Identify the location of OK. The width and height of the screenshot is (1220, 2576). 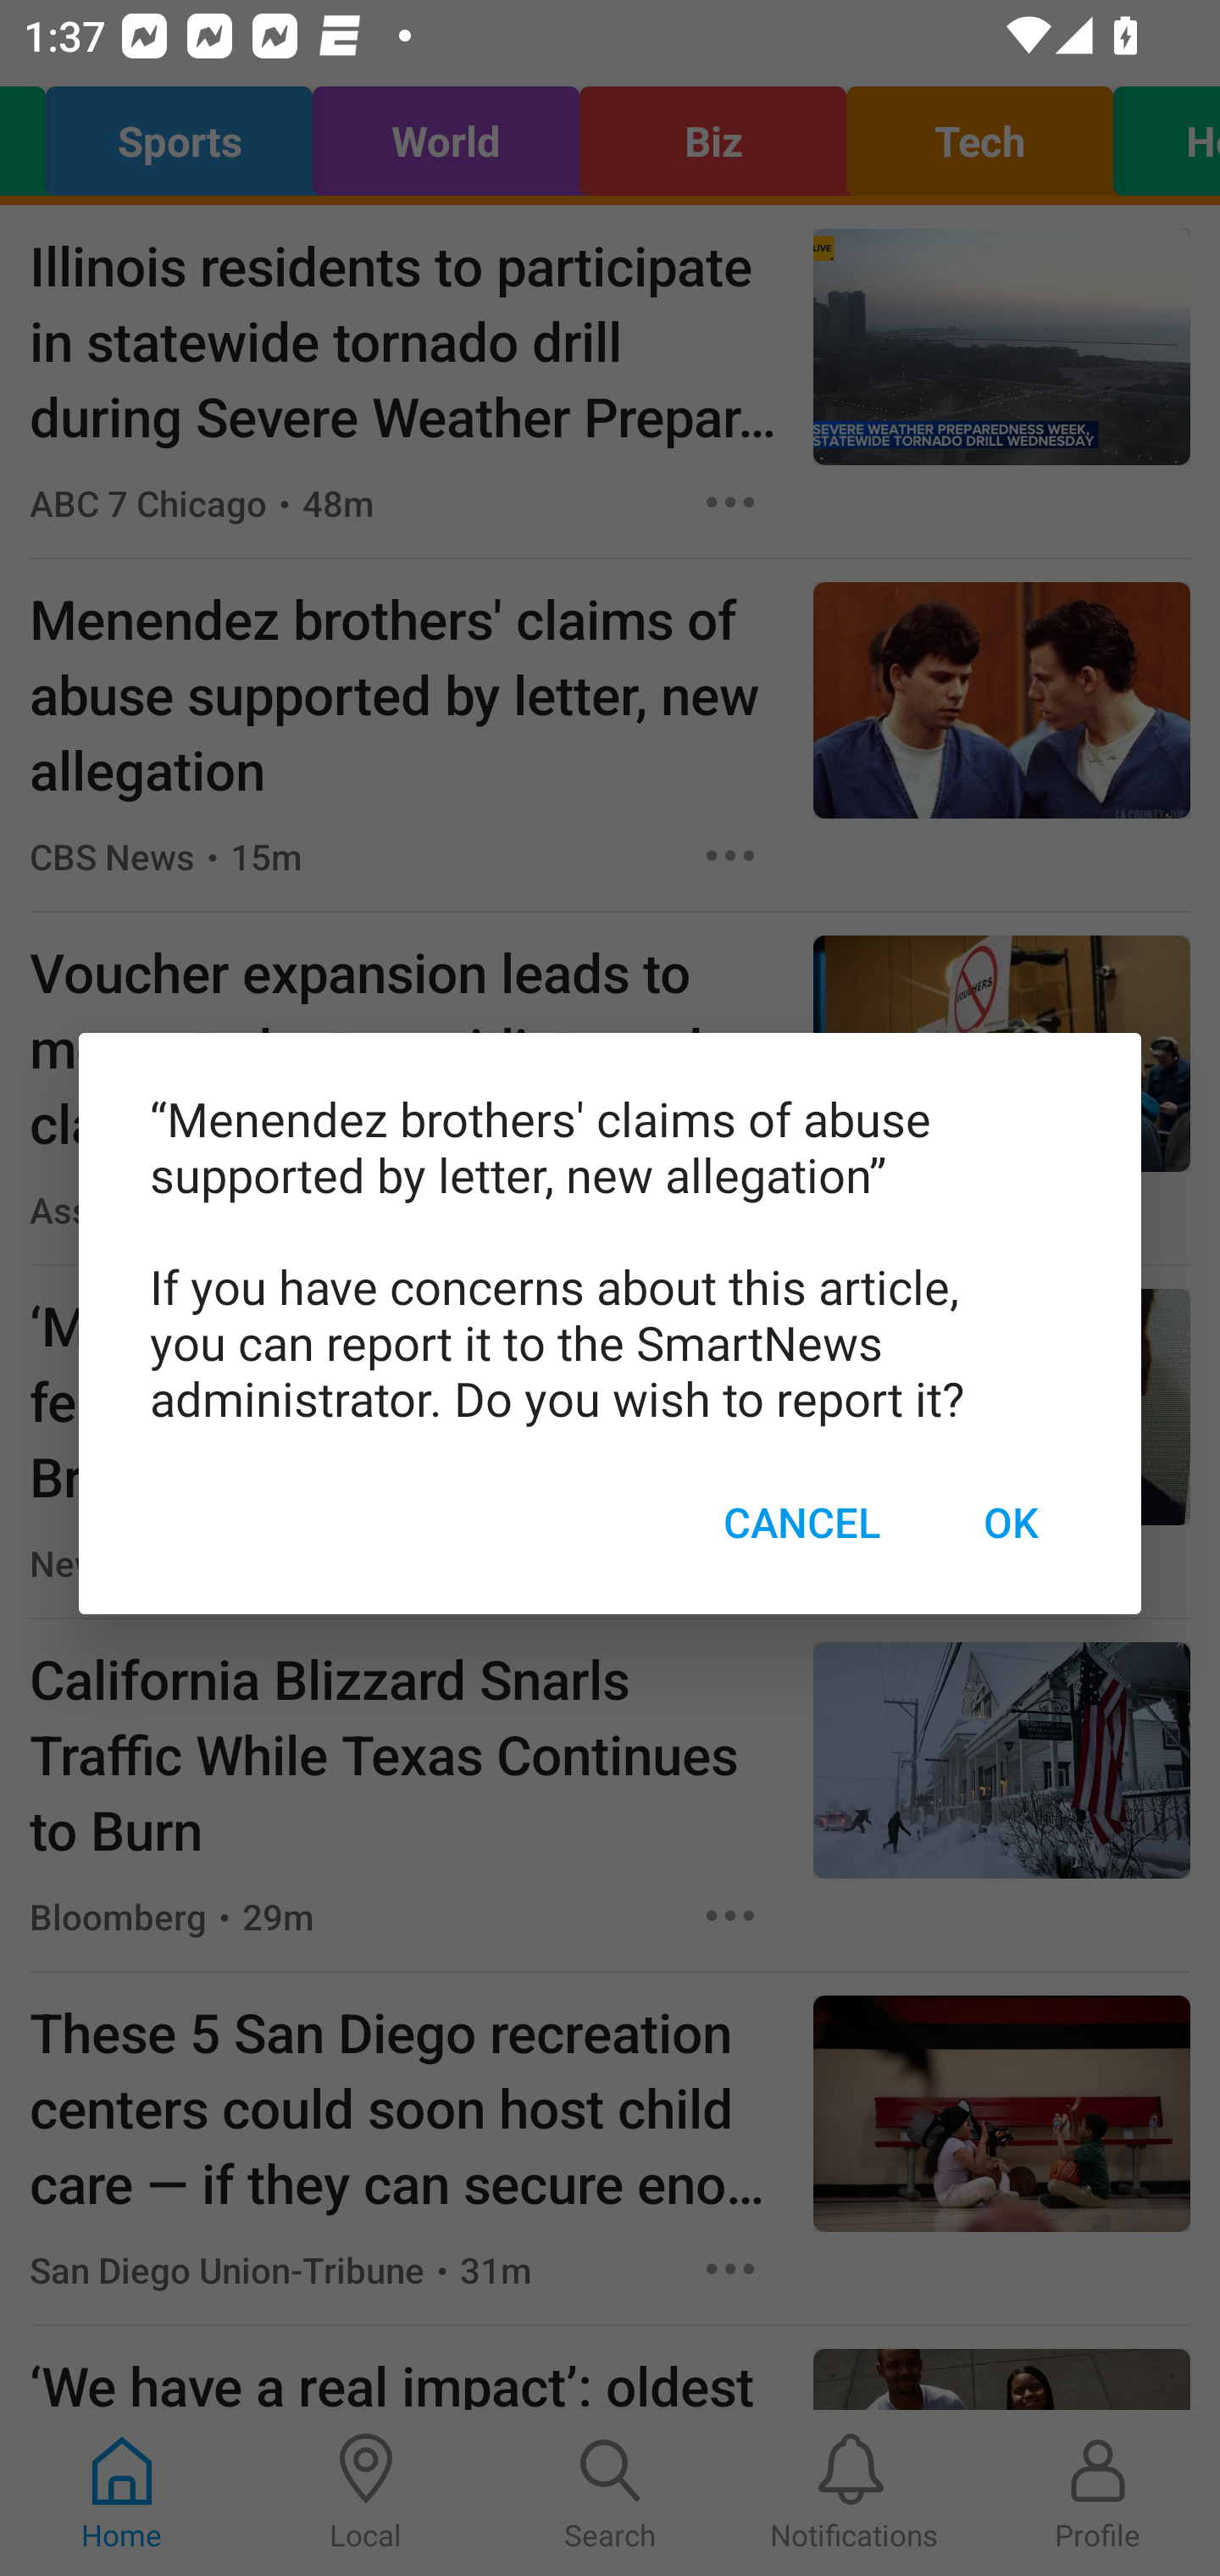
(1010, 1522).